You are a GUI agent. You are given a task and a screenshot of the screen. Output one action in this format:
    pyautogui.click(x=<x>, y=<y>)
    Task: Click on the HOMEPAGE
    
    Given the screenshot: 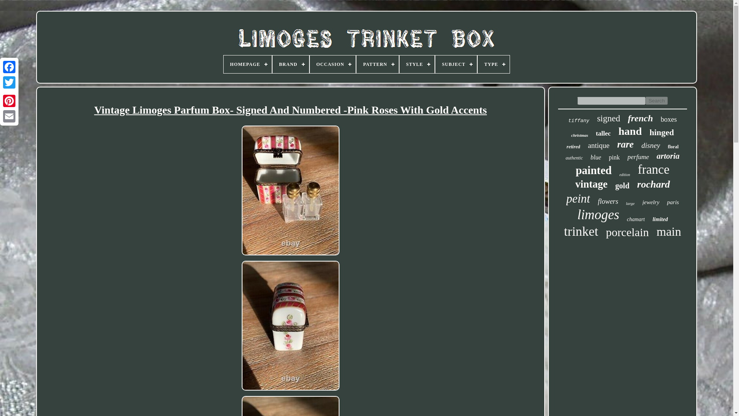 What is the action you would take?
    pyautogui.click(x=248, y=64)
    